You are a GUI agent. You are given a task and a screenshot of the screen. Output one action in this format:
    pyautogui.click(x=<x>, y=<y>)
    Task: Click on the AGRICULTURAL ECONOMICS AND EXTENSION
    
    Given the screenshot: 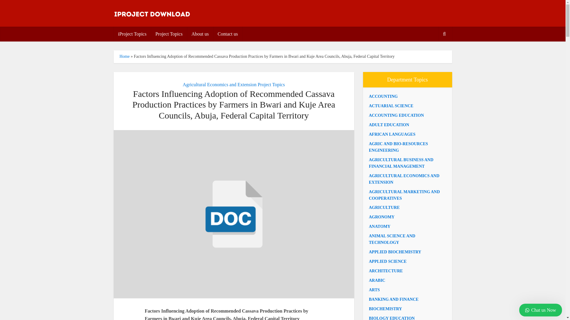 What is the action you would take?
    pyautogui.click(x=404, y=179)
    